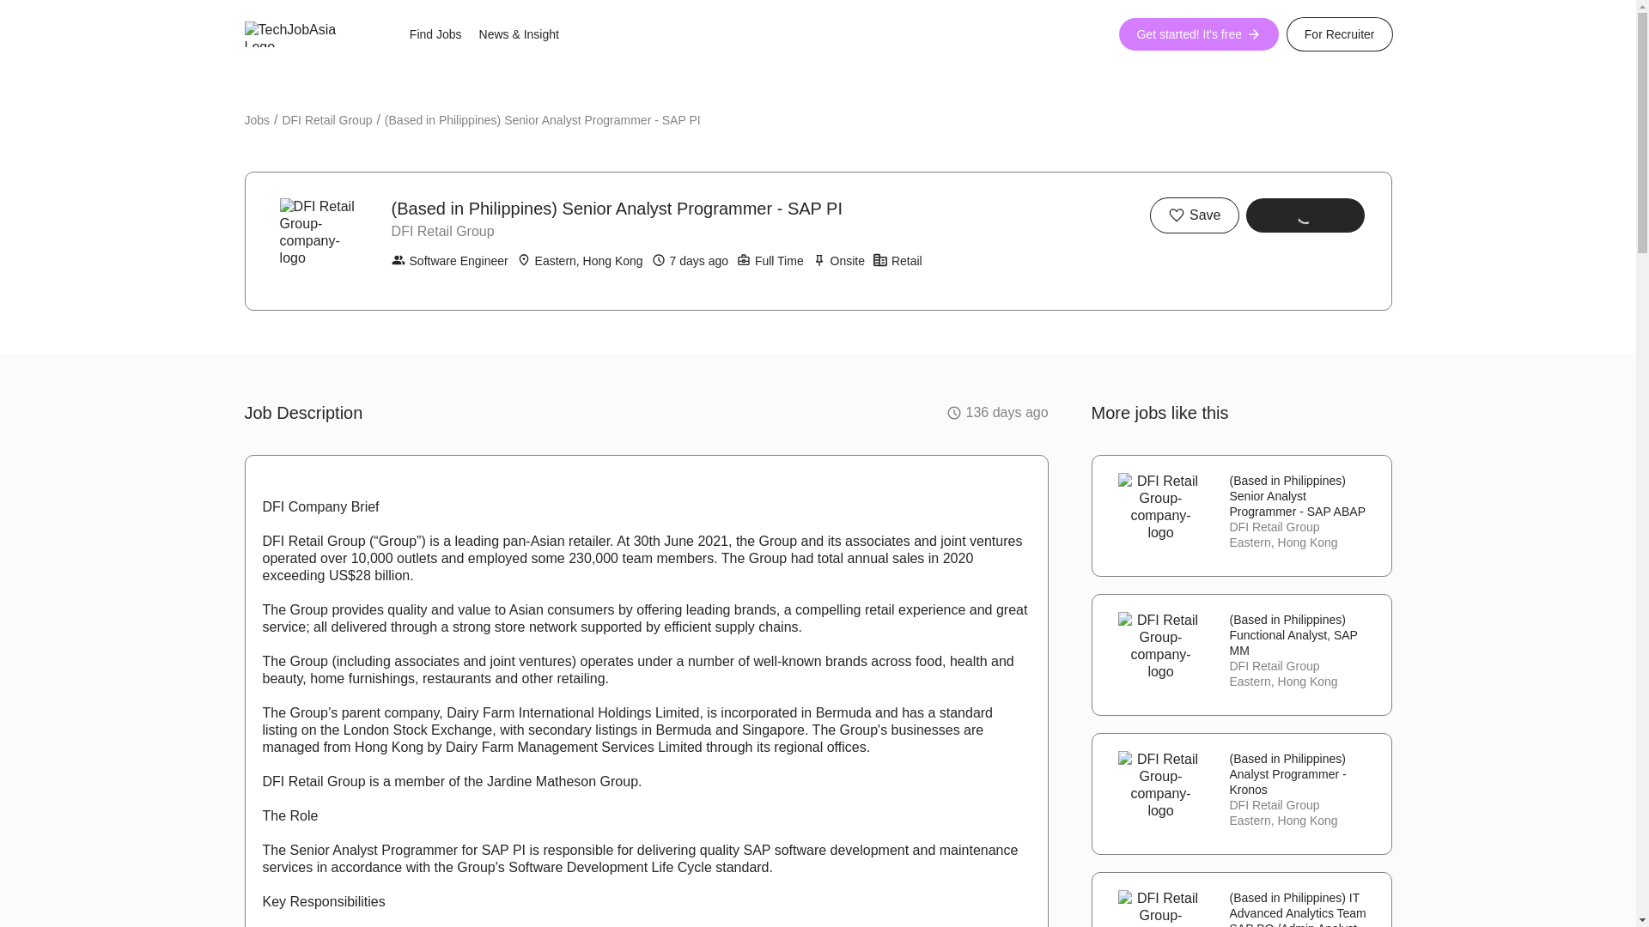 The width and height of the screenshot is (1649, 927). Describe the element at coordinates (435, 34) in the screenshot. I see `Find Jobs` at that location.